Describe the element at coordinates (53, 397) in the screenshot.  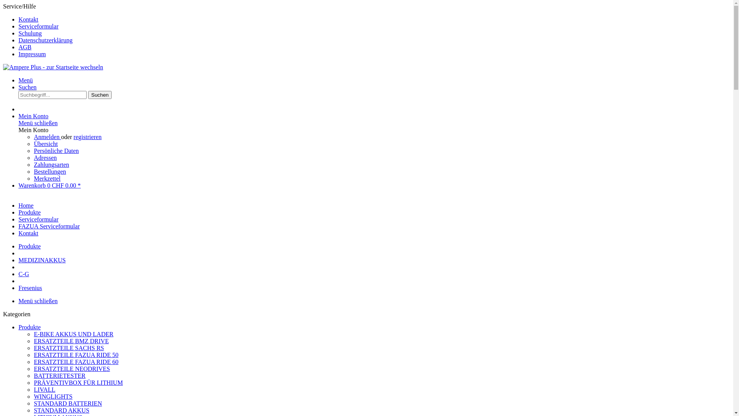
I see `WINGLIGHTS` at that location.